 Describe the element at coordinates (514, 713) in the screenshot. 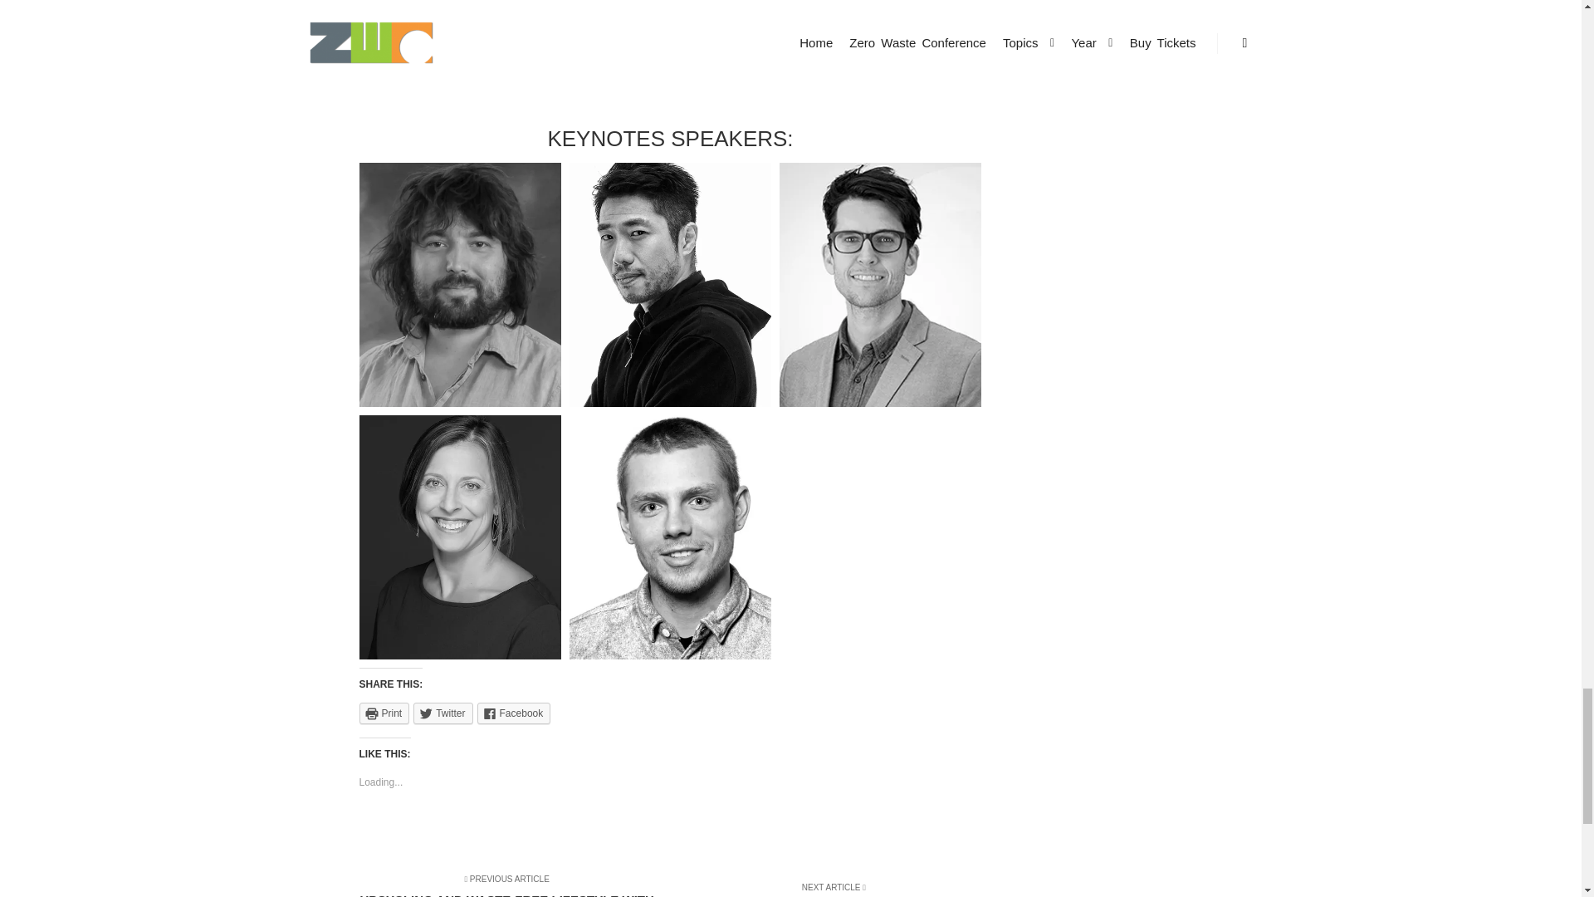

I see `Click to share on Facebook` at that location.